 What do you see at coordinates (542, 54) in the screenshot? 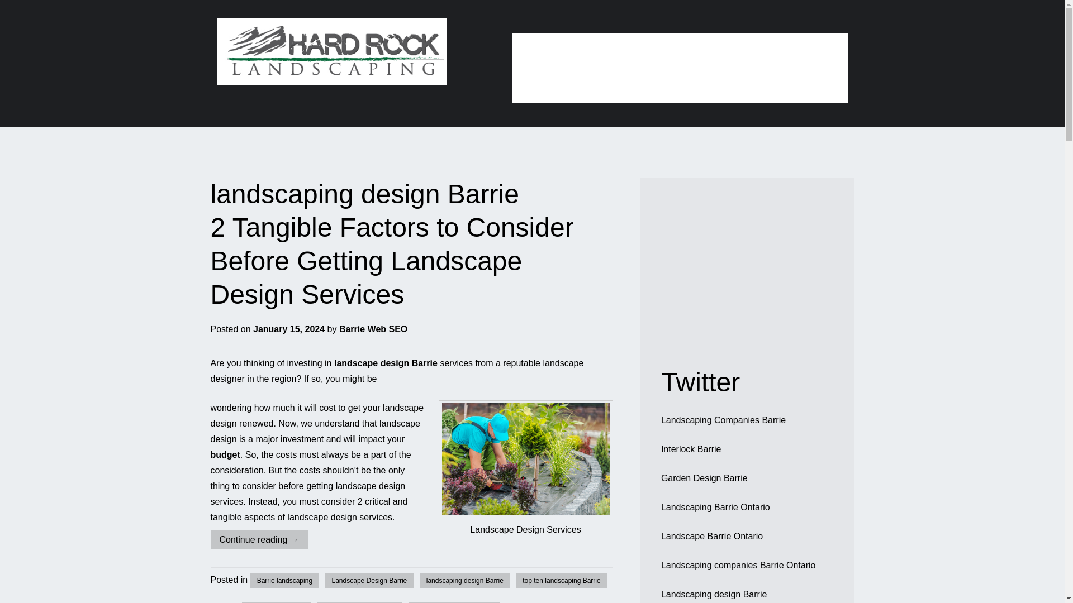
I see `Home` at bounding box center [542, 54].